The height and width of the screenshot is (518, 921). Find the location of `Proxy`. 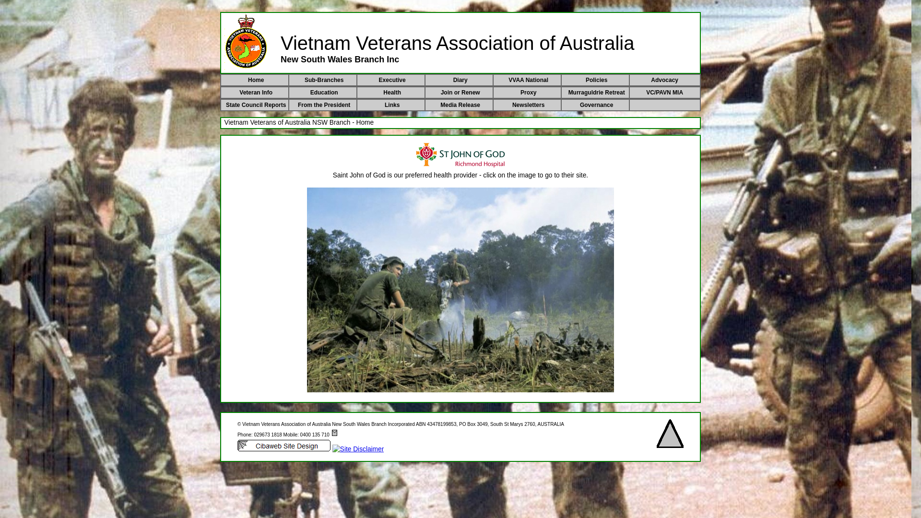

Proxy is located at coordinates (529, 93).